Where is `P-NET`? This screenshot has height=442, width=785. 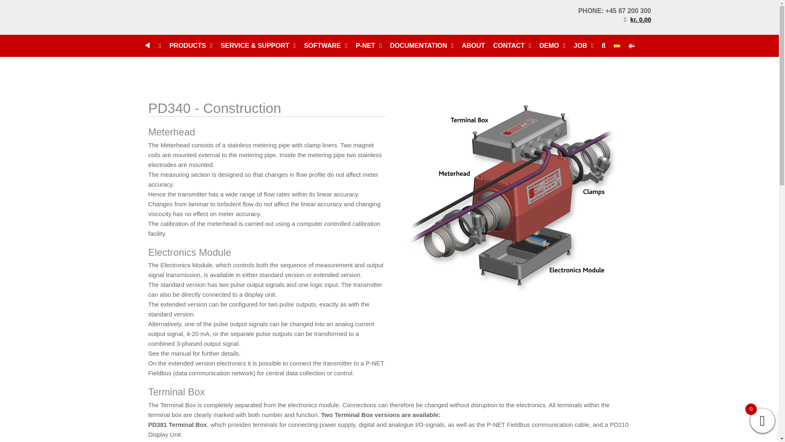
P-NET is located at coordinates (369, 45).